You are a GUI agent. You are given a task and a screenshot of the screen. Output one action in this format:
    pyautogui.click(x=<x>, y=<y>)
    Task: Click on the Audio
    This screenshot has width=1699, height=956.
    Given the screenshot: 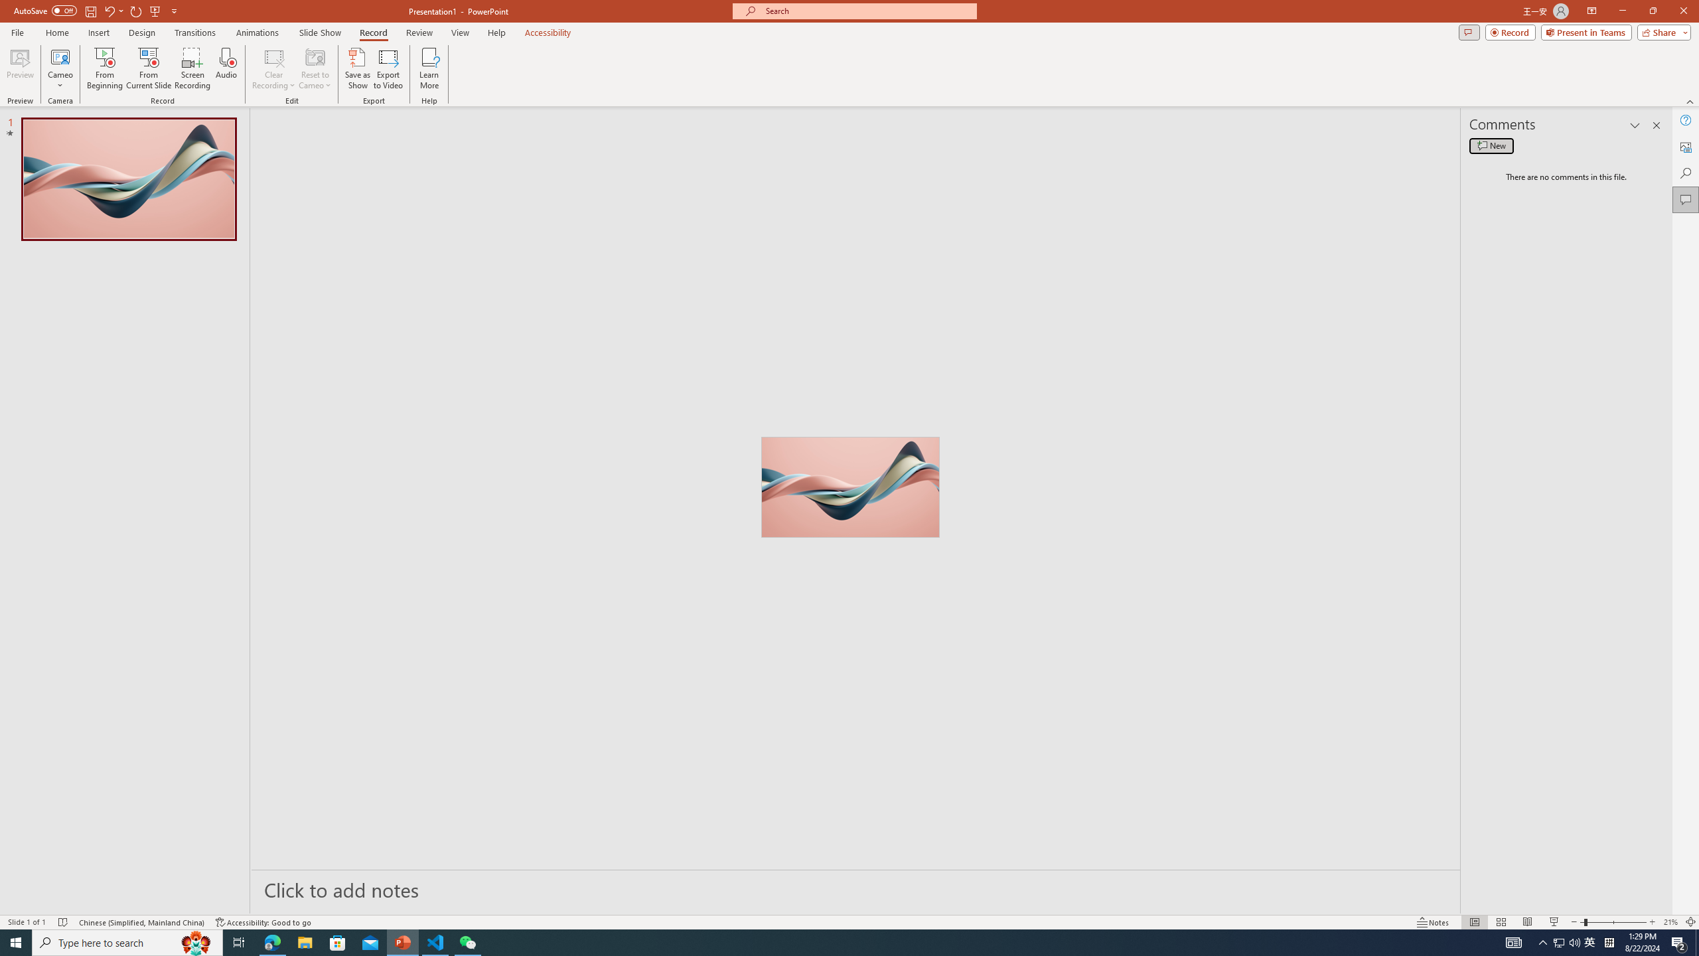 What is the action you would take?
    pyautogui.click(x=226, y=68)
    